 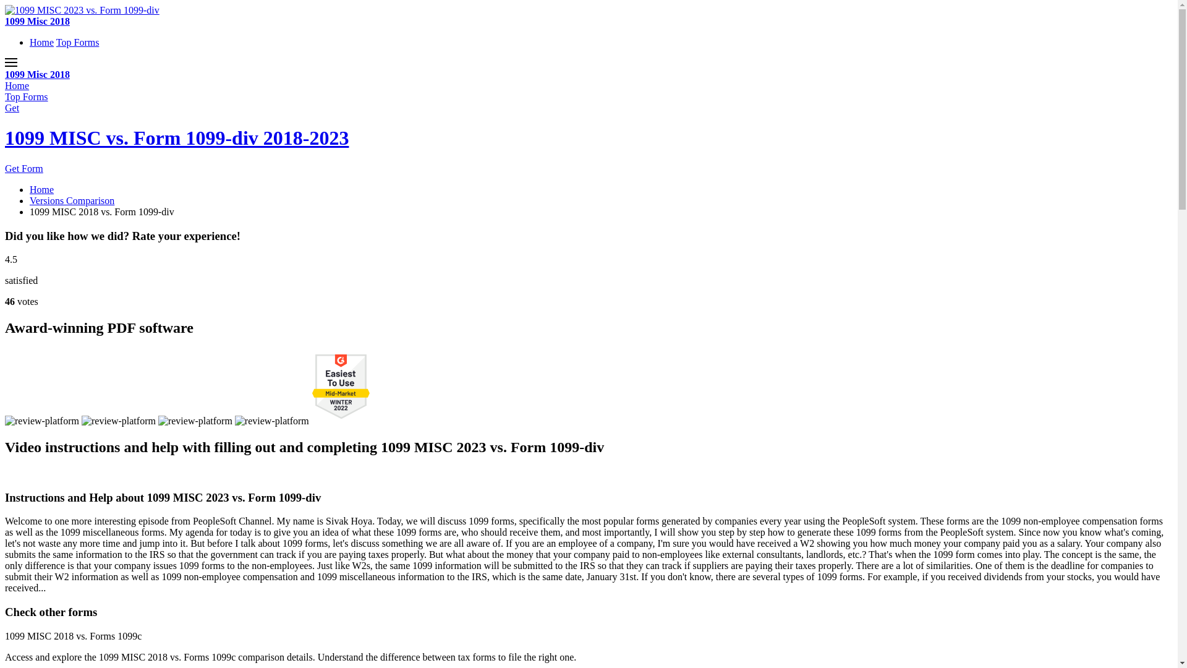 What do you see at coordinates (17, 85) in the screenshot?
I see `Home` at bounding box center [17, 85].